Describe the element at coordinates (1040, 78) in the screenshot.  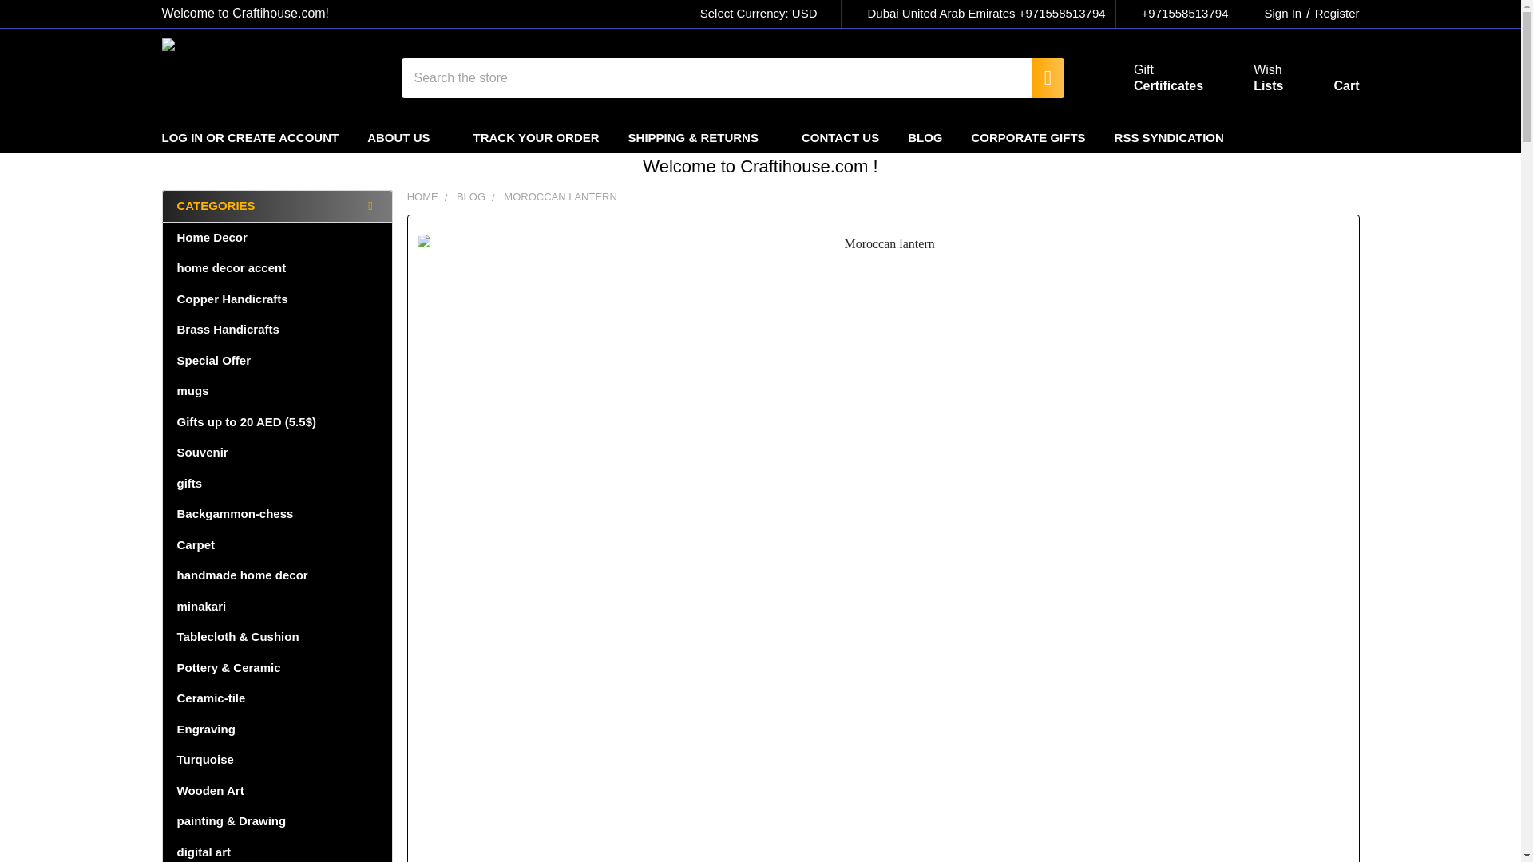
I see `Cart` at that location.